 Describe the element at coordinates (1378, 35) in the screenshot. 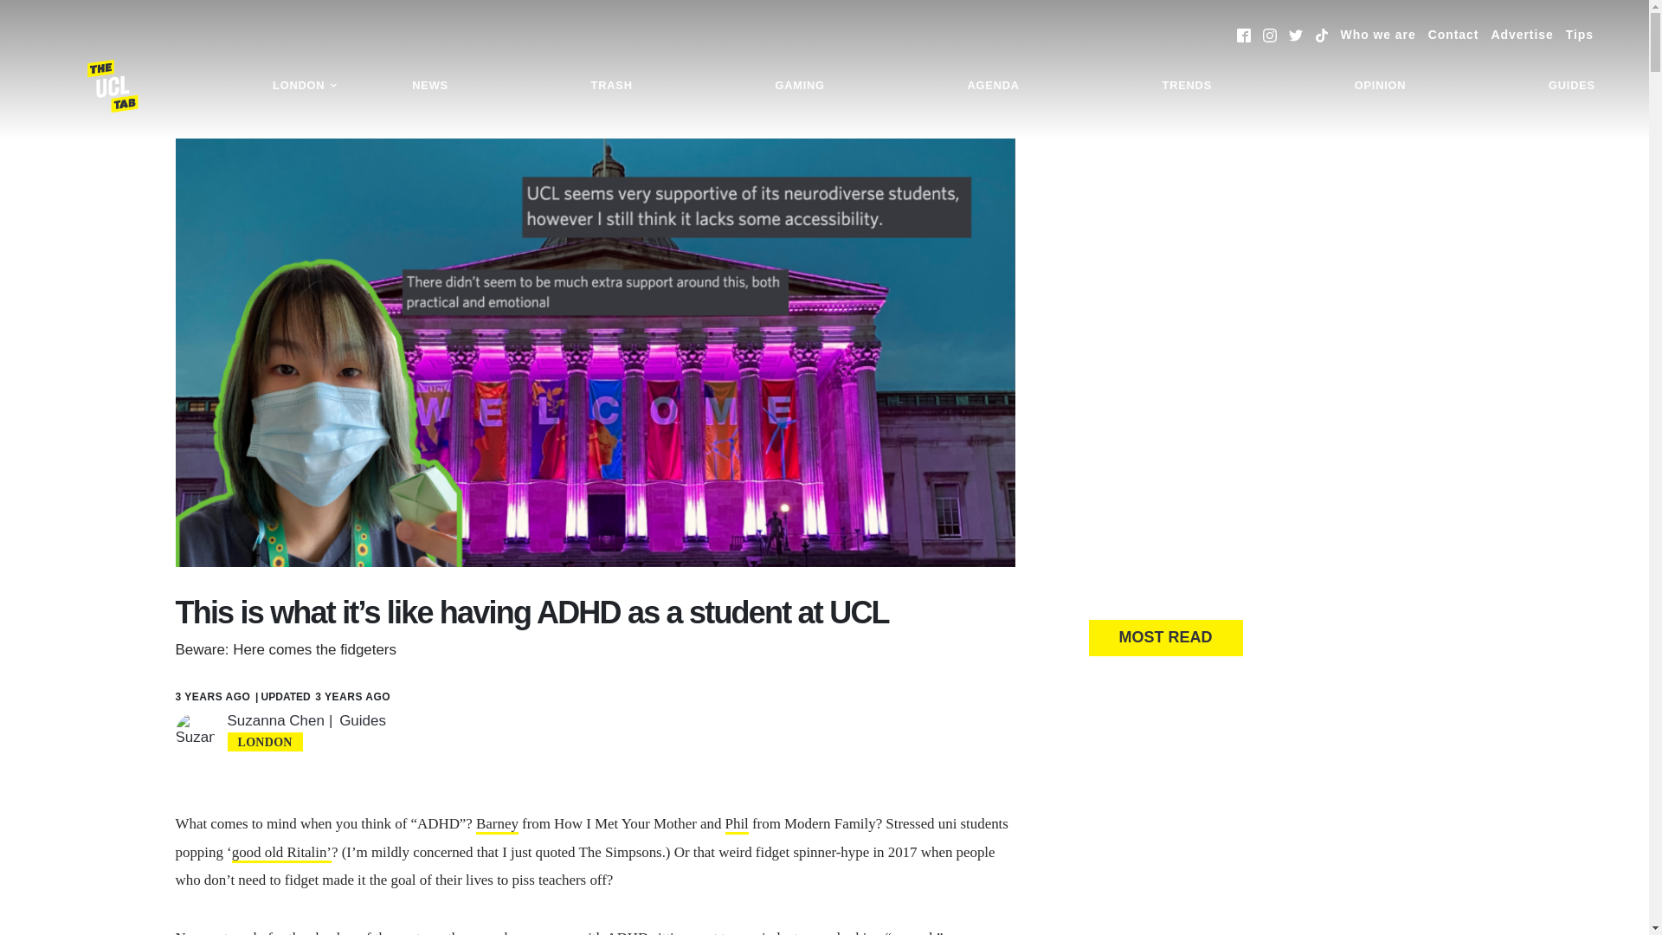

I see `Who we are` at that location.